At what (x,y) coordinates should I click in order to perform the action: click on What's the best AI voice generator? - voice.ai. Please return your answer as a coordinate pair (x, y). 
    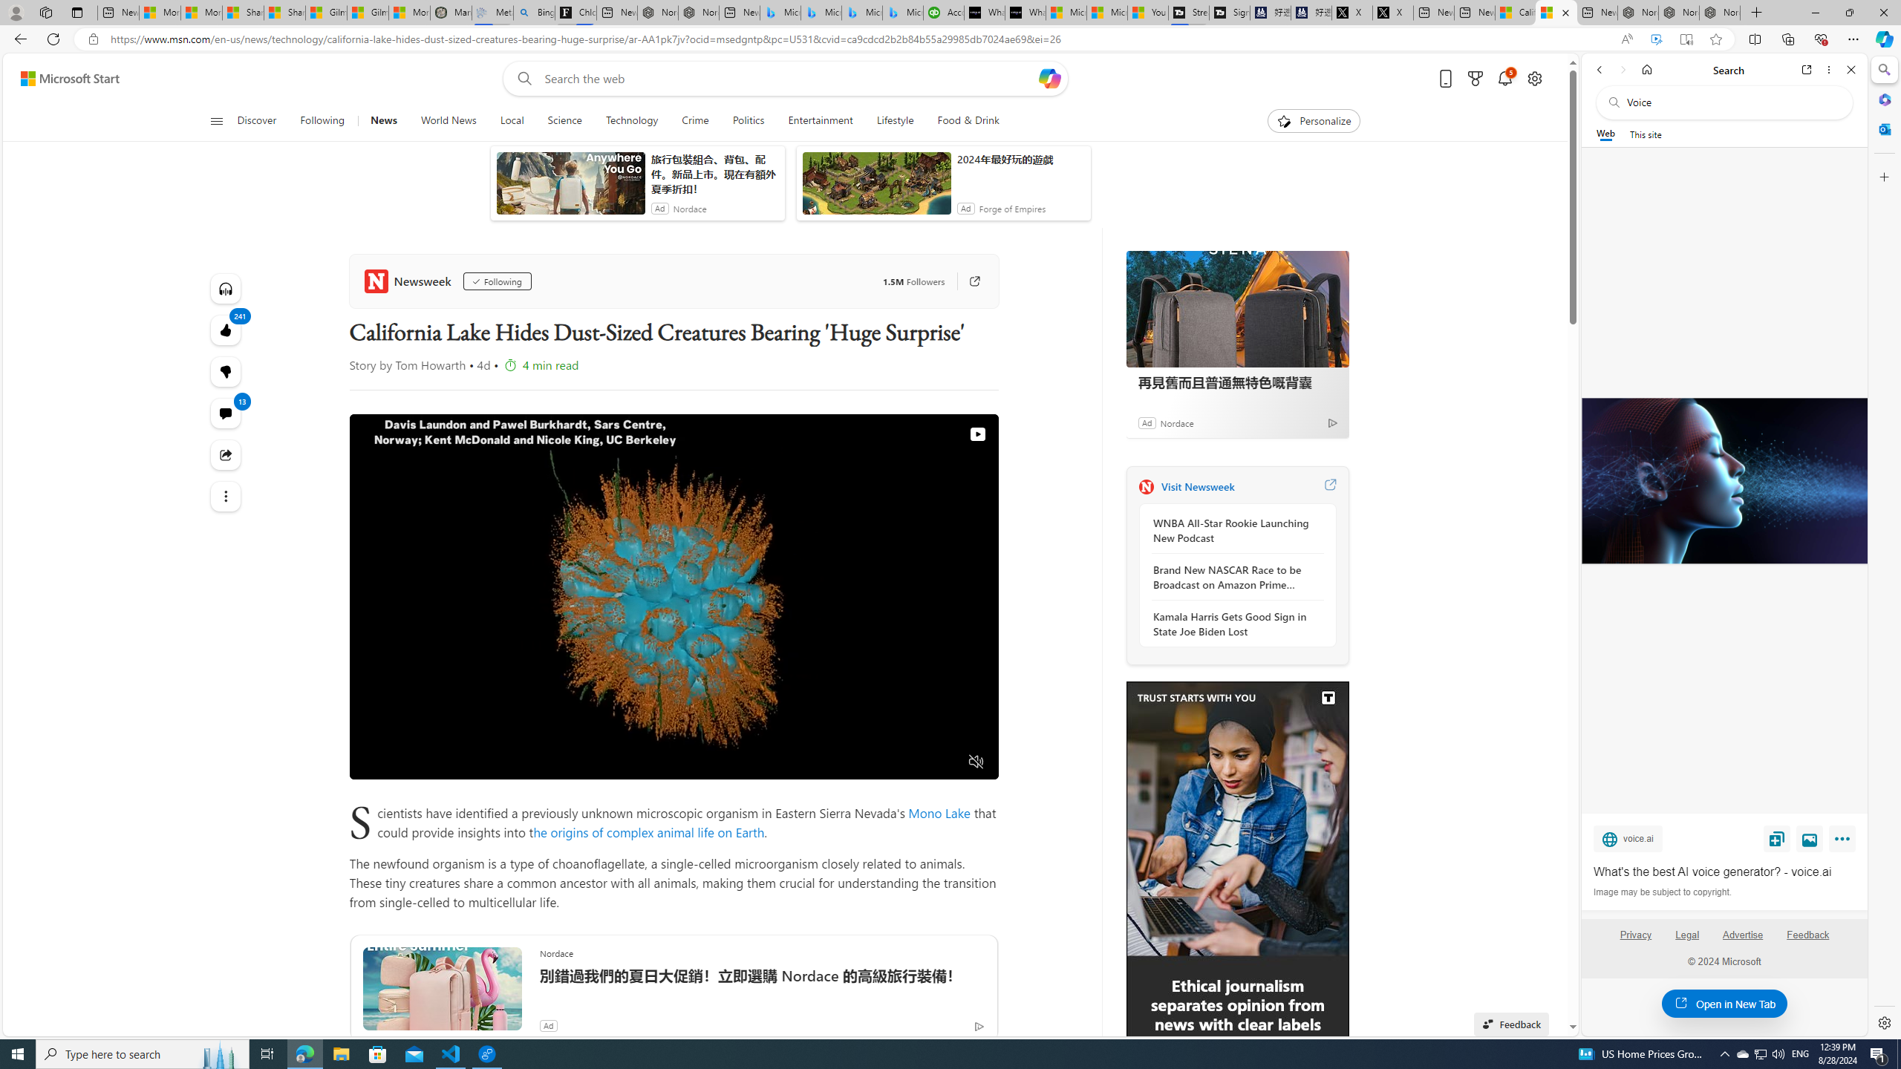
    Looking at the image, I should click on (1724, 872).